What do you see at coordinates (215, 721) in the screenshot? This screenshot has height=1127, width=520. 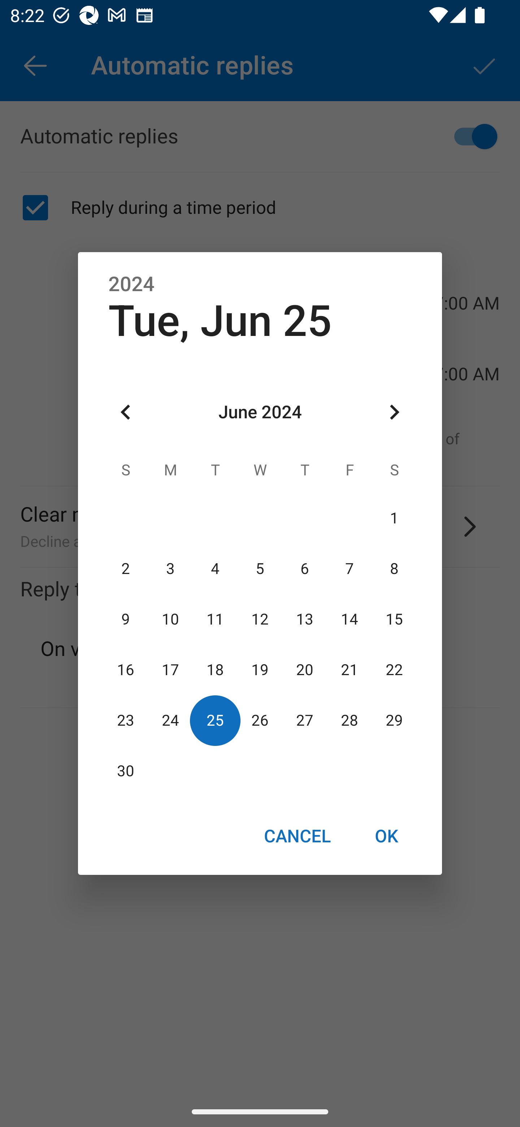 I see `25 25 June 2024` at bounding box center [215, 721].